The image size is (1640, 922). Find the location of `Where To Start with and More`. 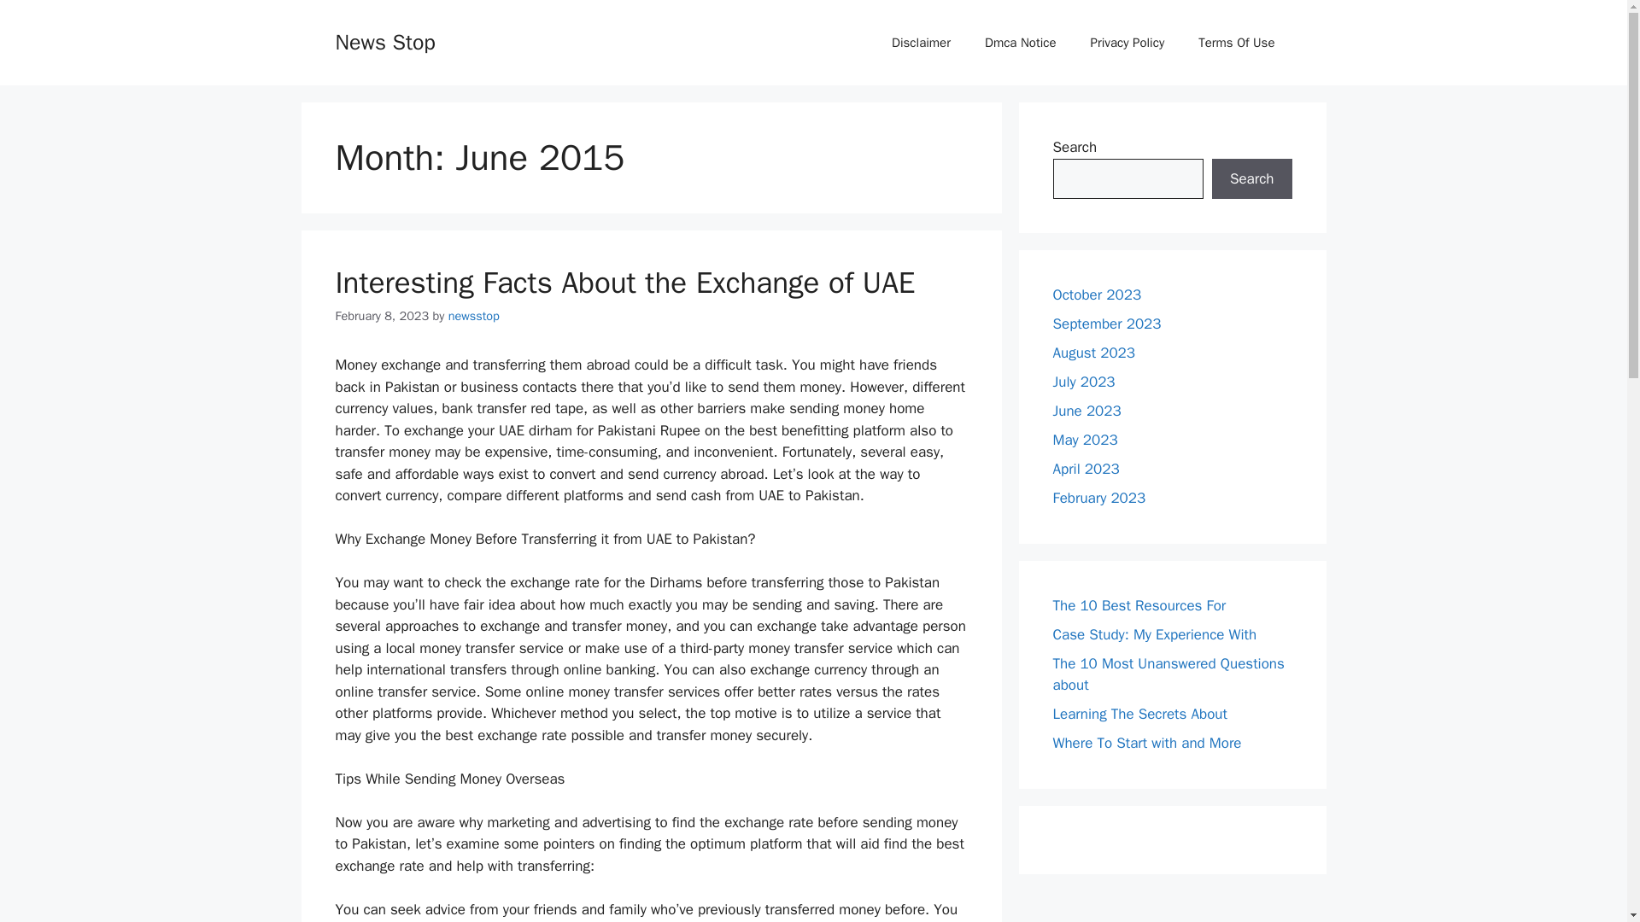

Where To Start with and More is located at coordinates (1146, 743).